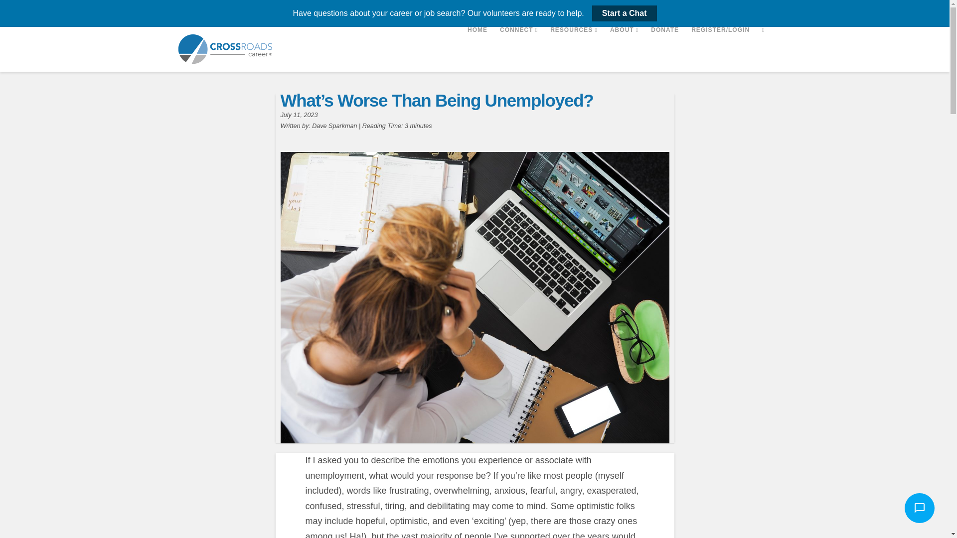 The height and width of the screenshot is (538, 957). Describe the element at coordinates (664, 49) in the screenshot. I see `DONATE` at that location.